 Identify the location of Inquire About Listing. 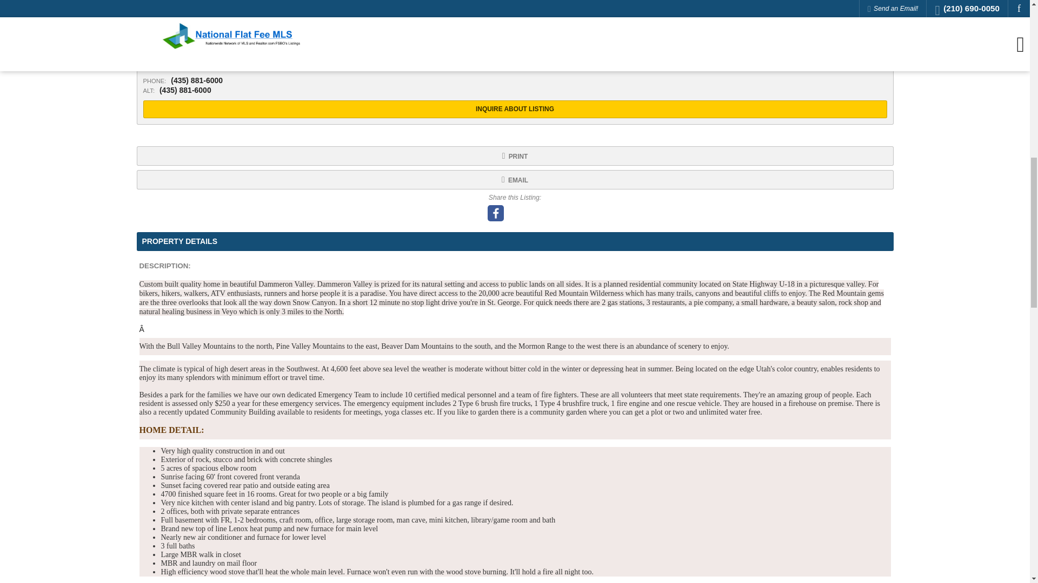
(515, 109).